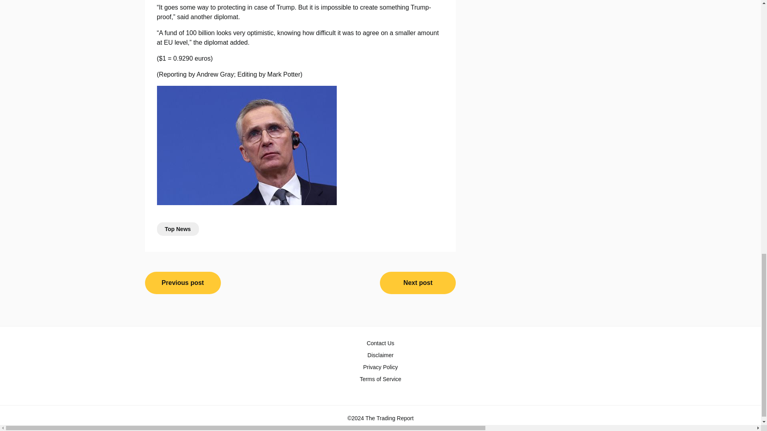 The width and height of the screenshot is (767, 431). I want to click on Previous post, so click(183, 283).